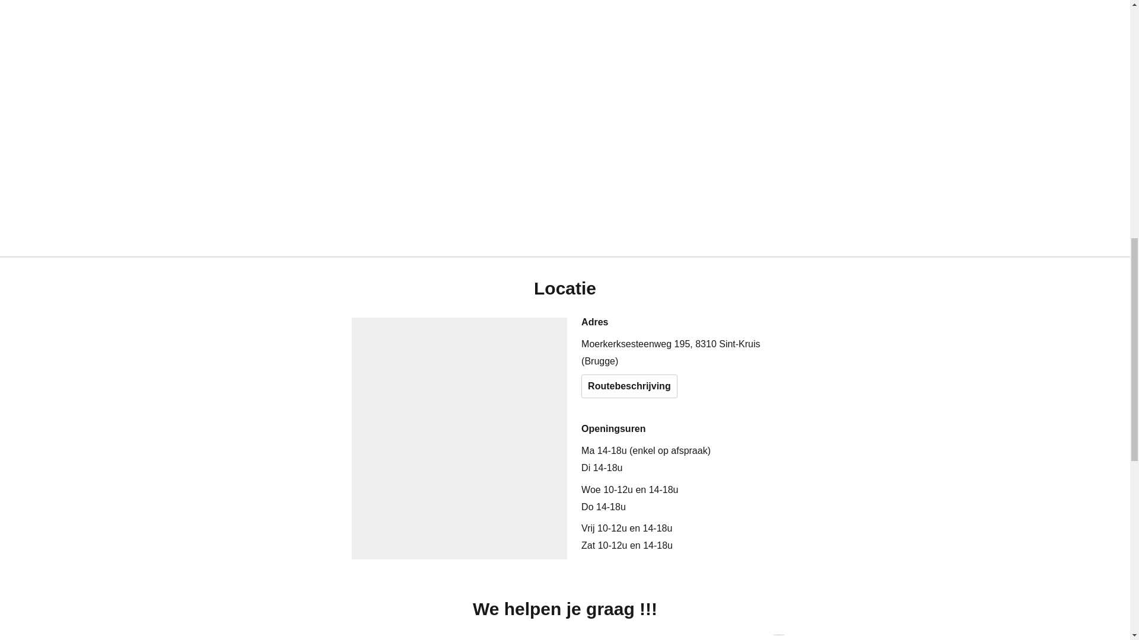 Image resolution: width=1139 pixels, height=640 pixels. Describe the element at coordinates (155, 20) in the screenshot. I see `Locatie` at that location.